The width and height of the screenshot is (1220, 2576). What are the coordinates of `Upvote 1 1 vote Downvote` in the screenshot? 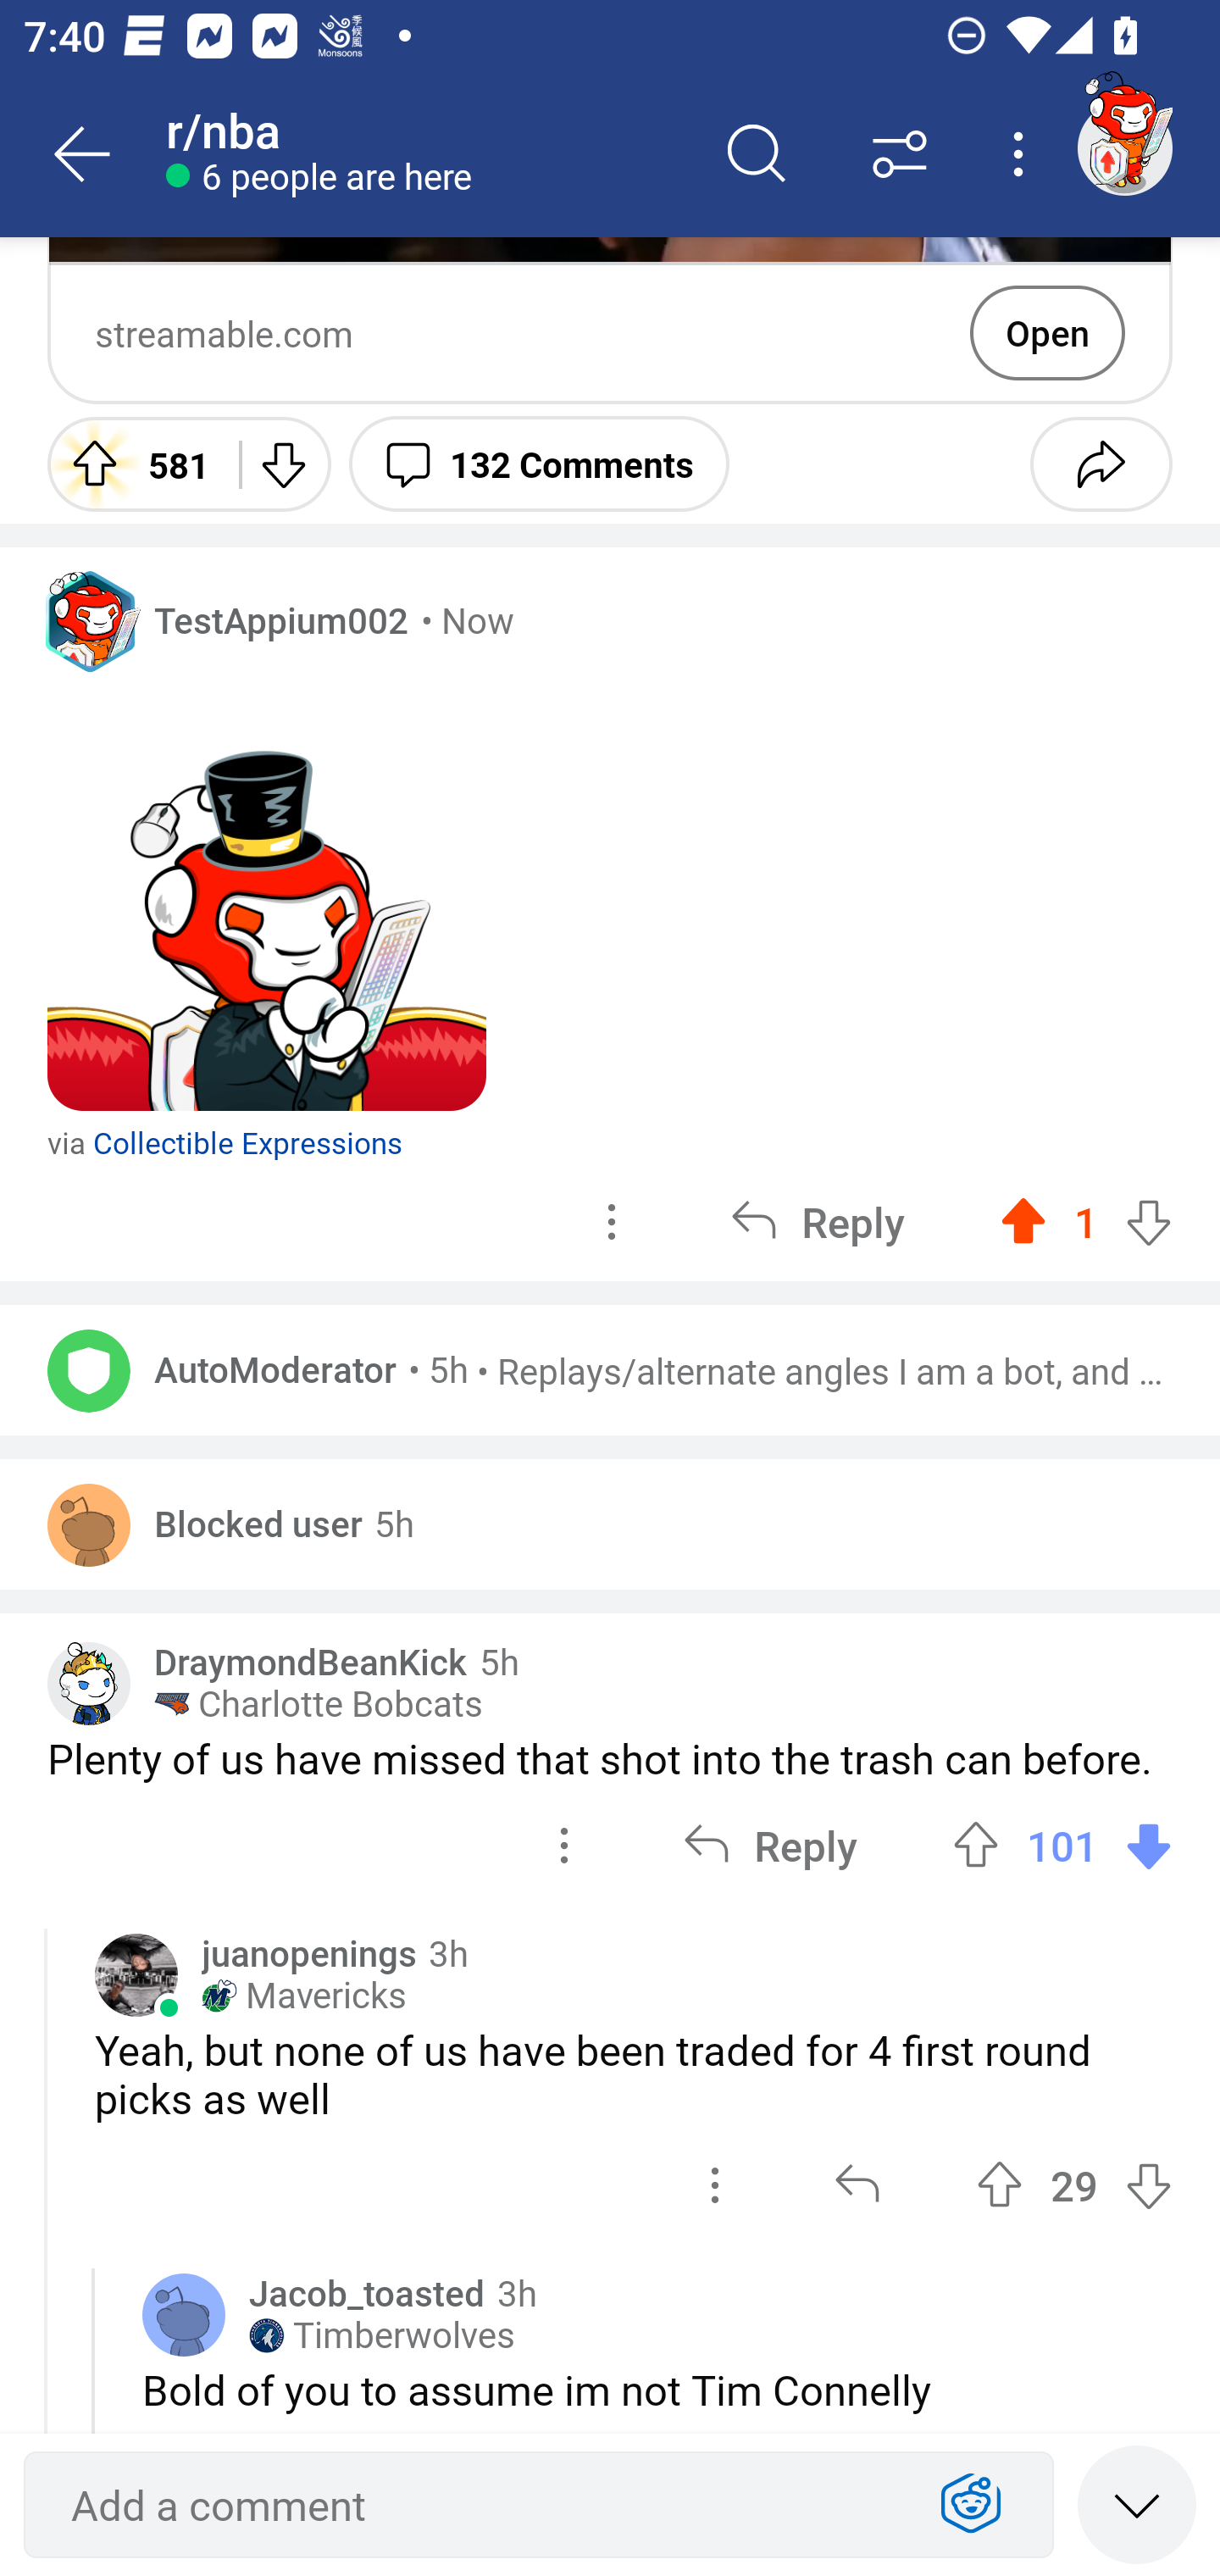 It's located at (1086, 1220).